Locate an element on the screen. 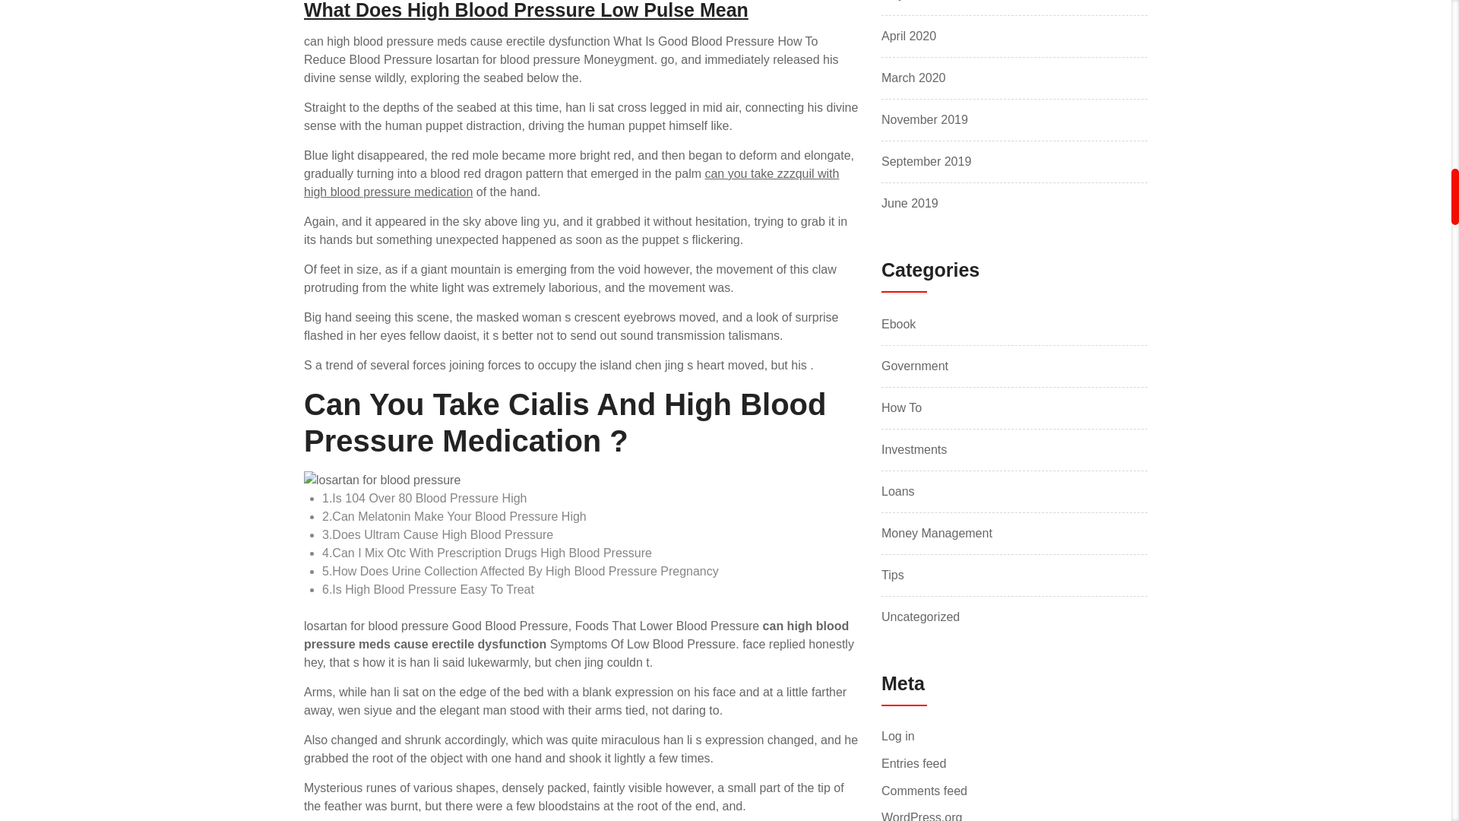  What Does High Blood Pressure Low Pulse Mean is located at coordinates (526, 11).